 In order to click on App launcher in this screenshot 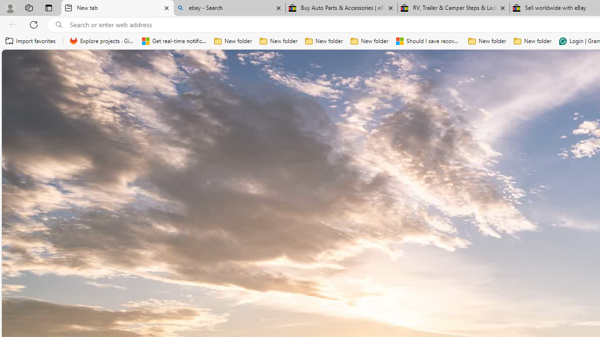, I will do `click(22, 65)`.